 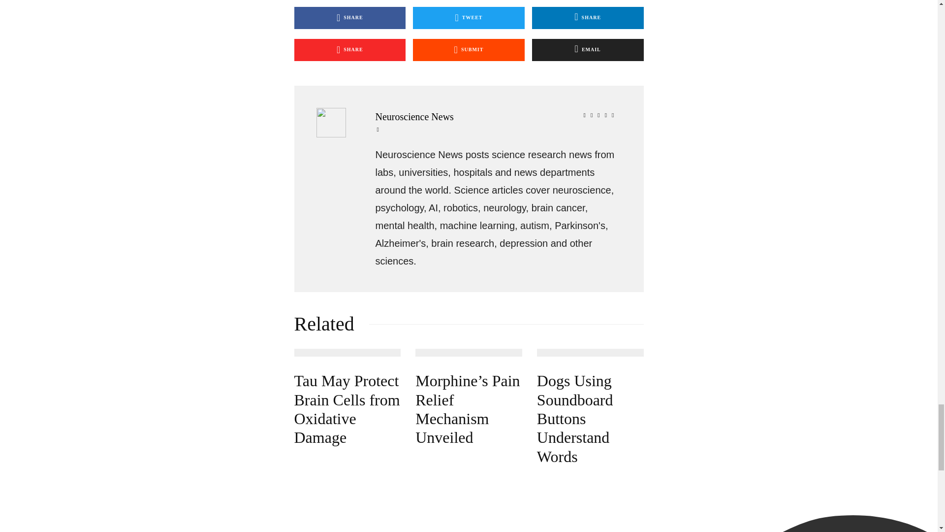 I want to click on Neuroscience News, so click(x=497, y=116).